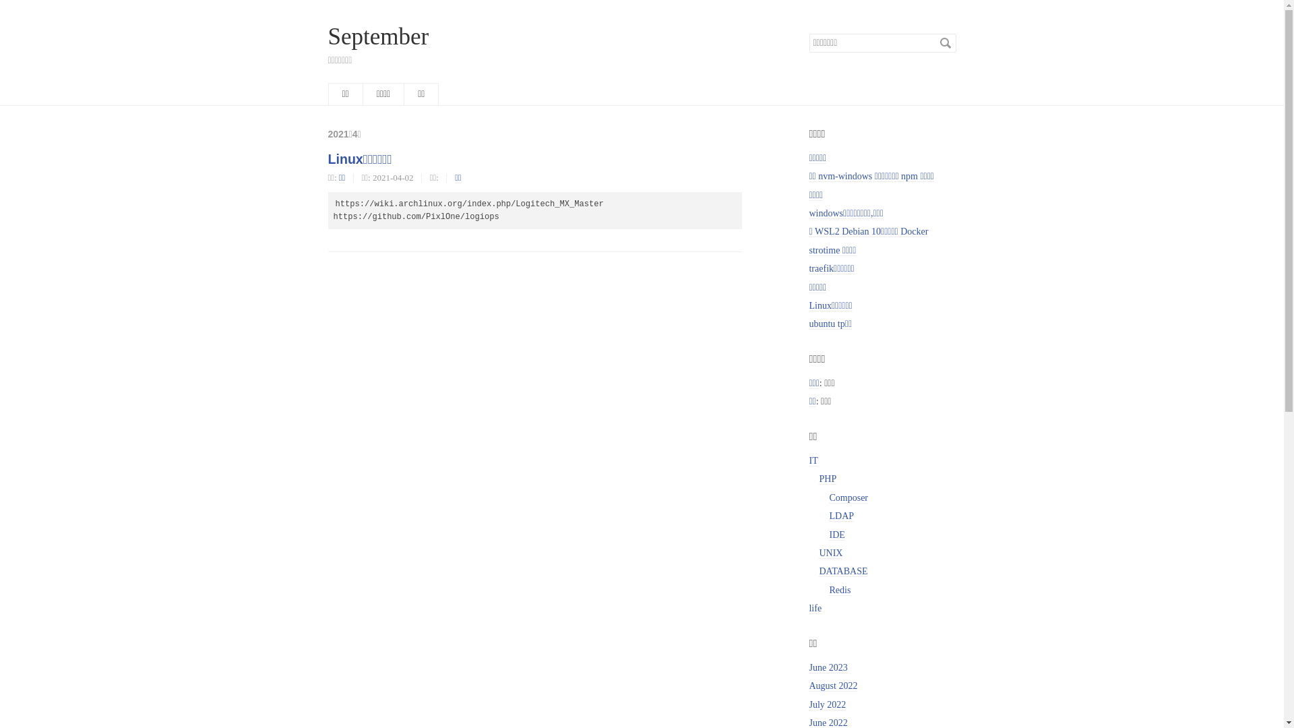 The width and height of the screenshot is (1294, 728). I want to click on DATABASE, so click(843, 572).